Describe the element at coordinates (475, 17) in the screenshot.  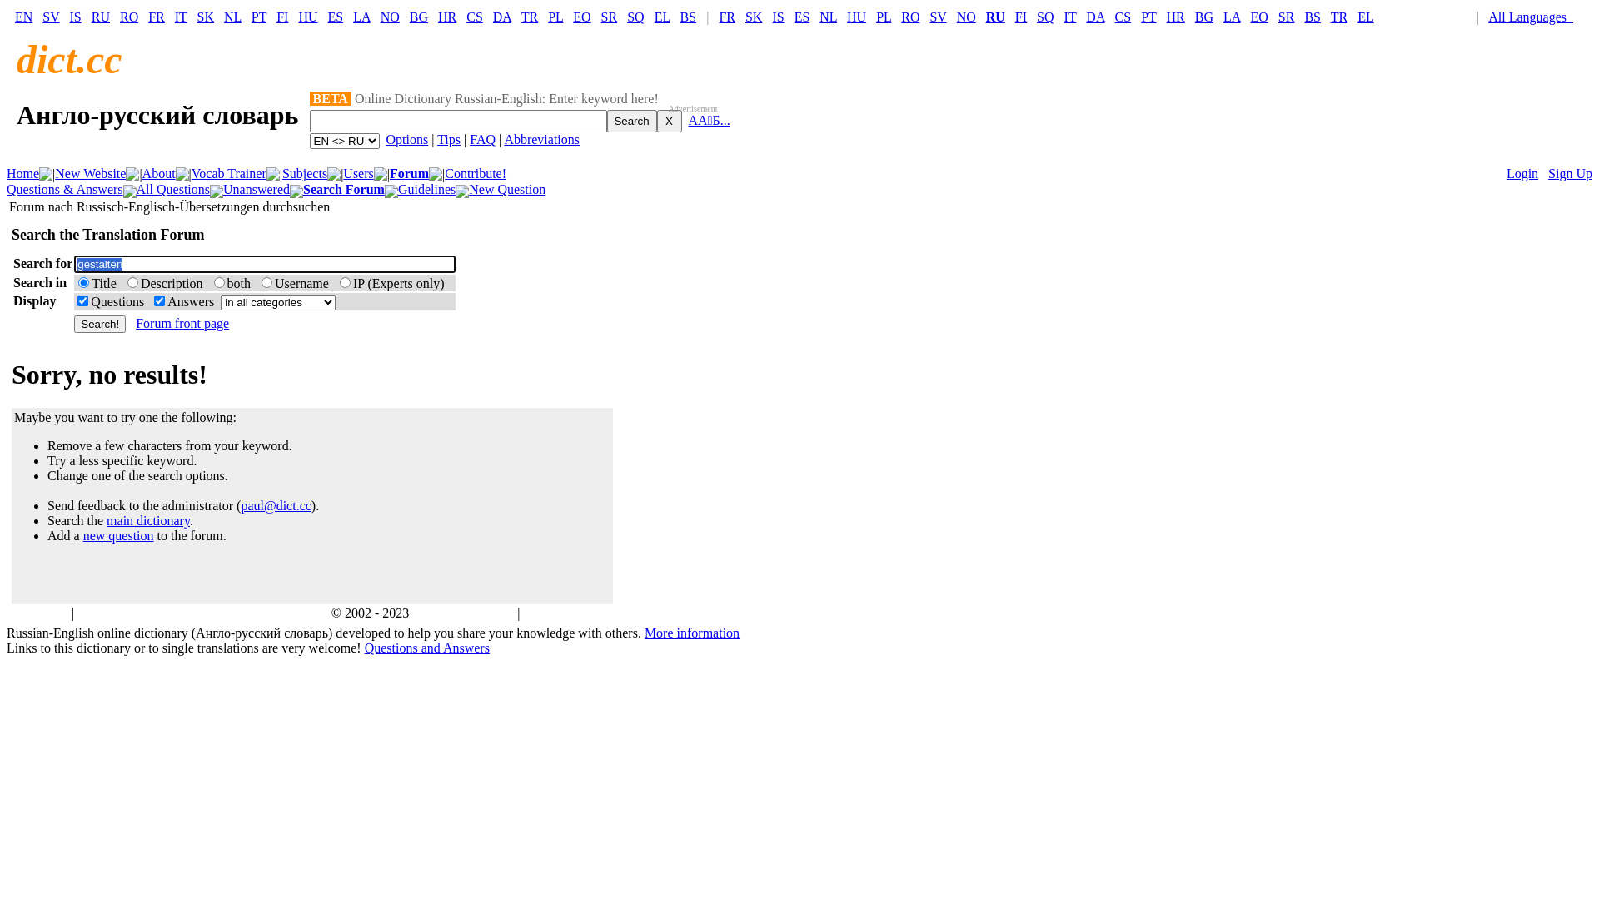
I see `CS` at that location.